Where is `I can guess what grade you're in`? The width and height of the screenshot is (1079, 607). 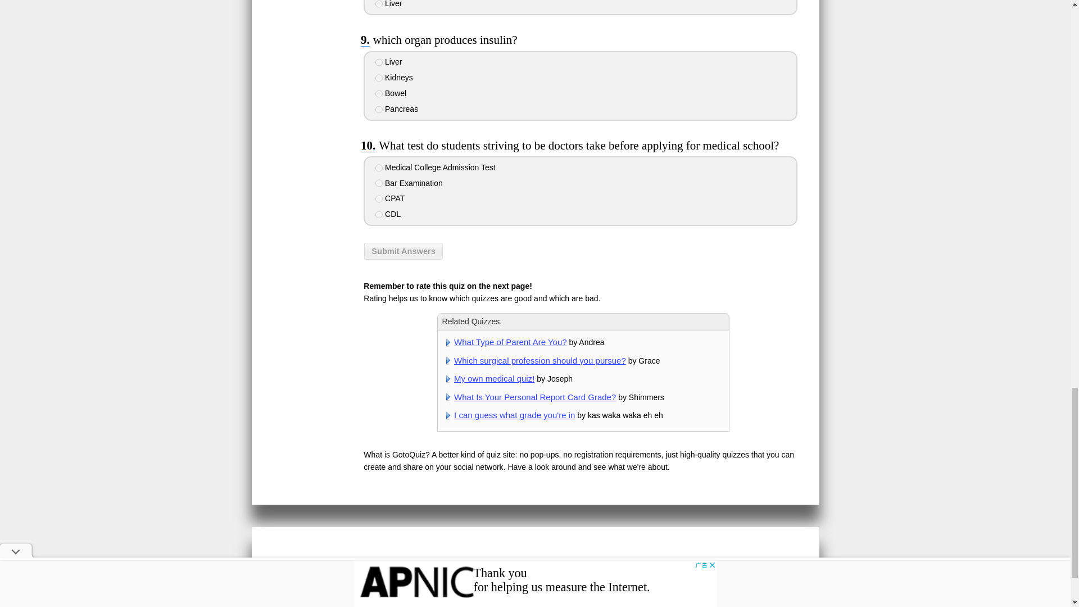 I can guess what grade you're in is located at coordinates (515, 415).